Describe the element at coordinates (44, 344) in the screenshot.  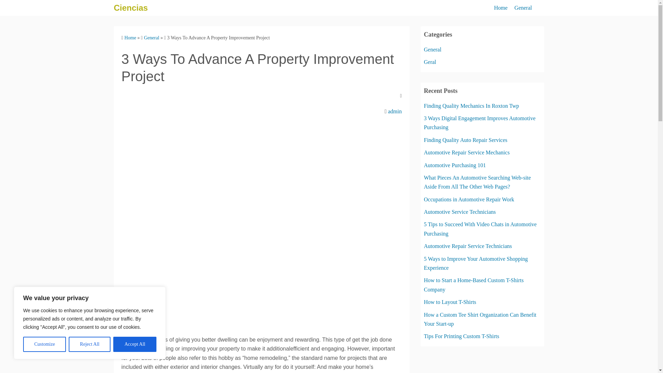
I see `Customize` at that location.